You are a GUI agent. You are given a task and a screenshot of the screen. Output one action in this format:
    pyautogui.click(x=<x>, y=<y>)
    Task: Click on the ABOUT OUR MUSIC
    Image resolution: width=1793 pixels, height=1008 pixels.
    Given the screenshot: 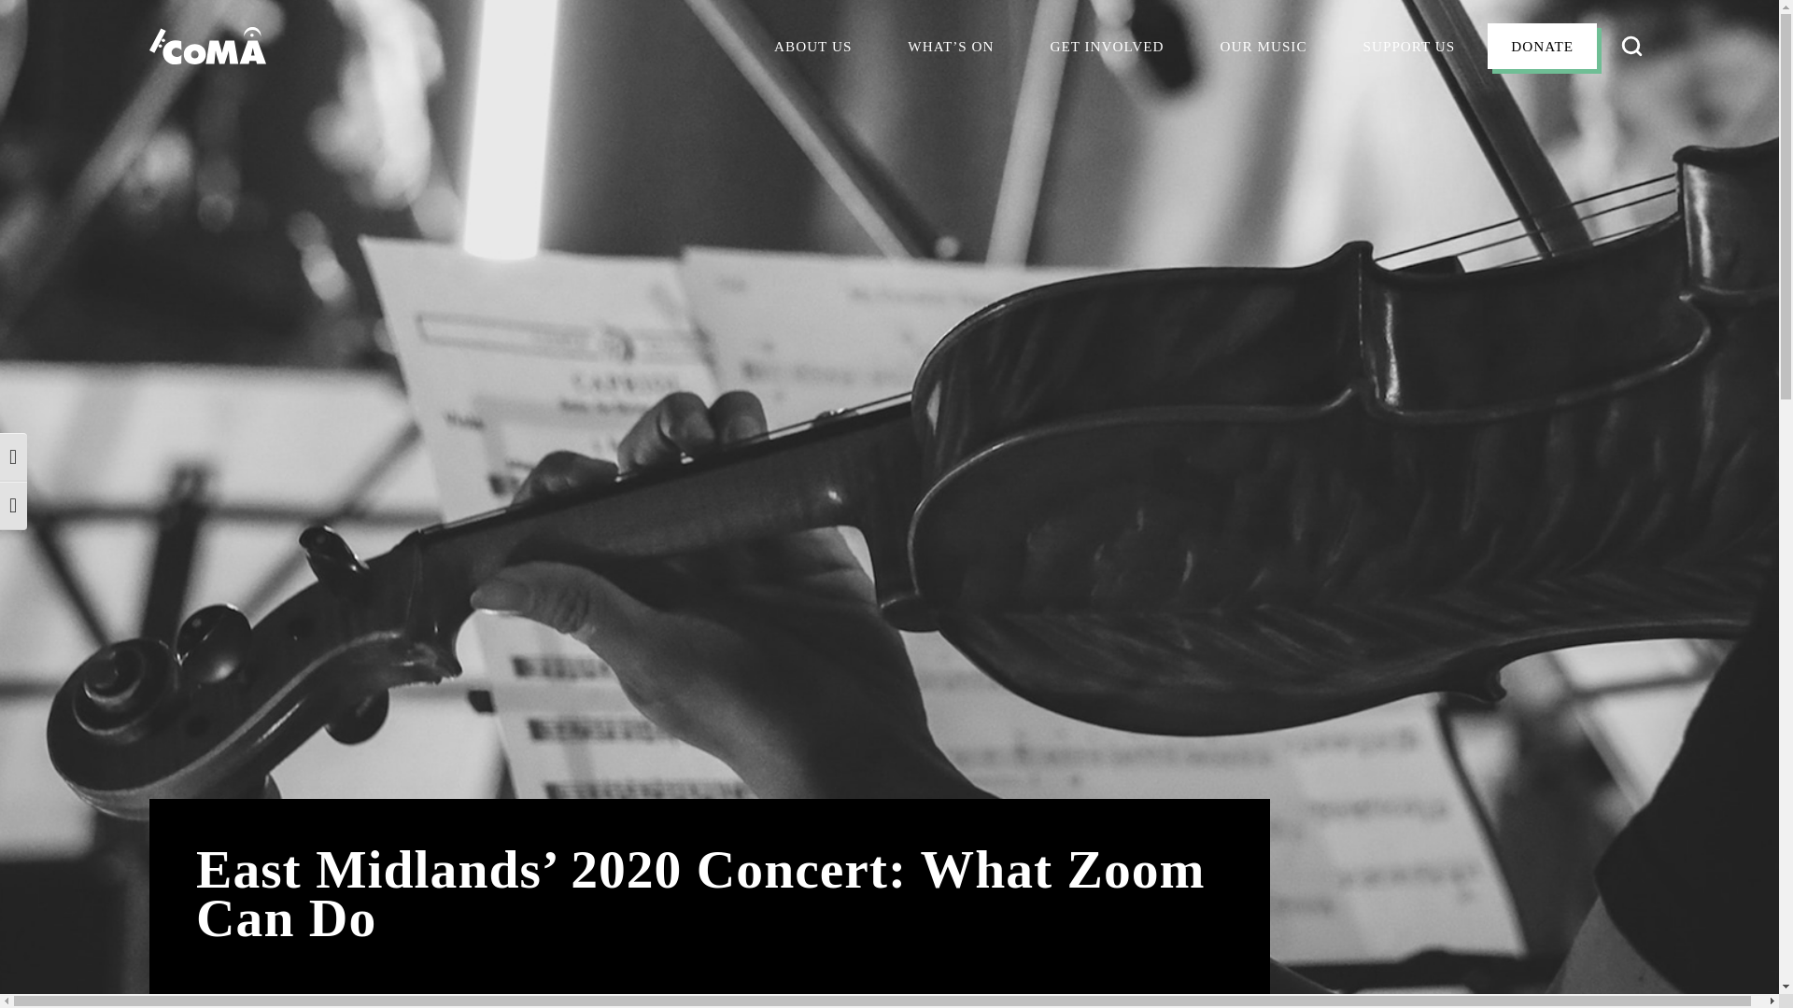 What is the action you would take?
    pyautogui.click(x=1290, y=101)
    